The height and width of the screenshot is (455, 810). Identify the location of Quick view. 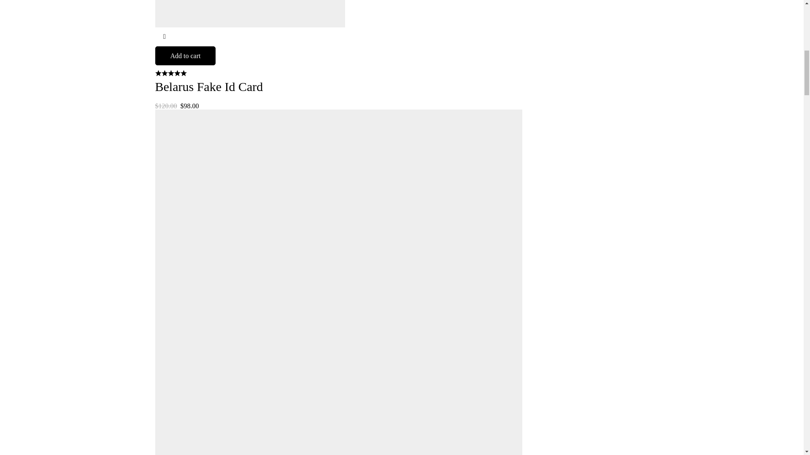
(165, 37).